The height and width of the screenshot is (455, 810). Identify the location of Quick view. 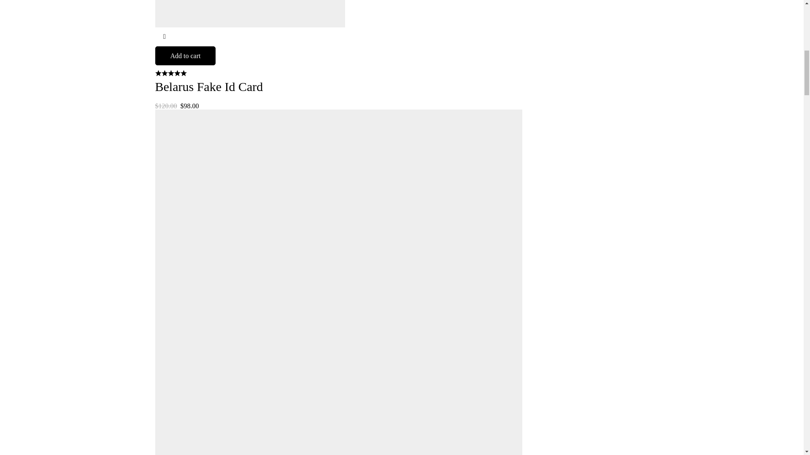
(165, 37).